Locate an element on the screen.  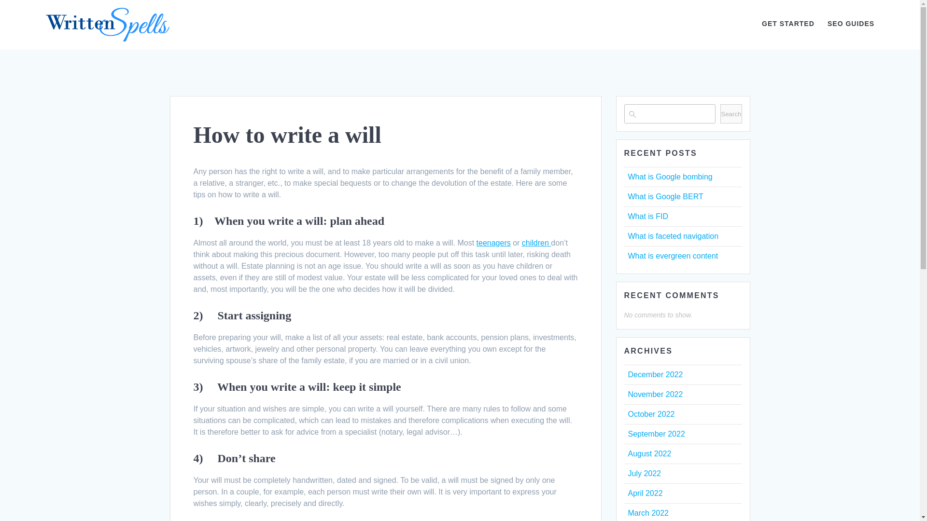
children is located at coordinates (536, 242).